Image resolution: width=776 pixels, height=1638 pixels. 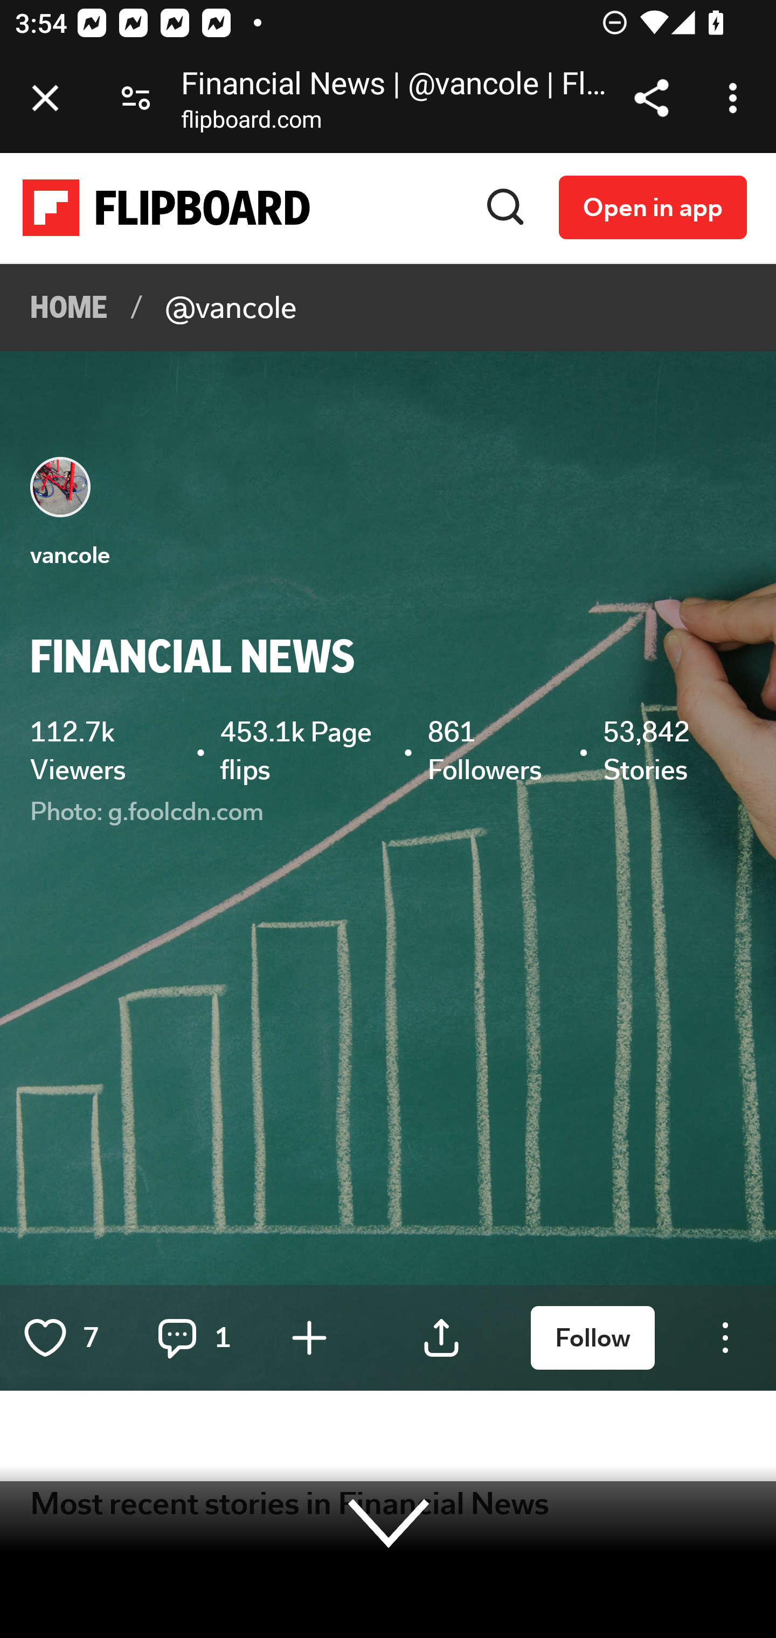 I want to click on Avatar - vancole, so click(x=61, y=487).